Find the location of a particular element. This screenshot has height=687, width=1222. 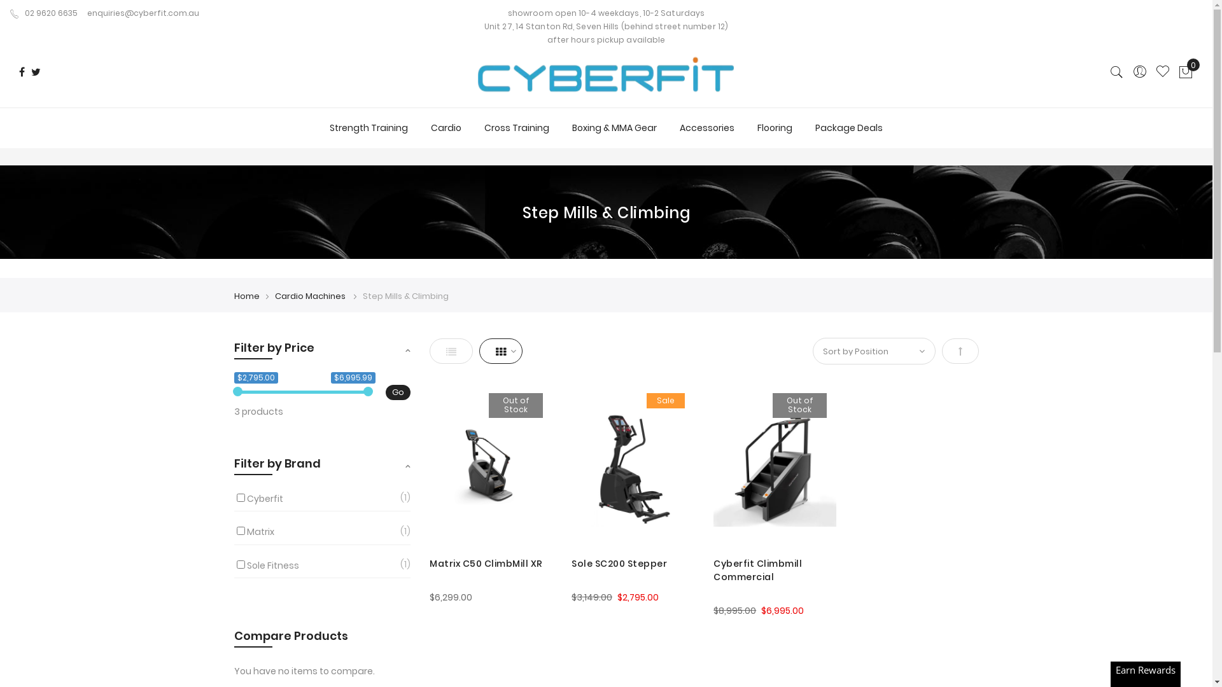

Home is located at coordinates (247, 296).